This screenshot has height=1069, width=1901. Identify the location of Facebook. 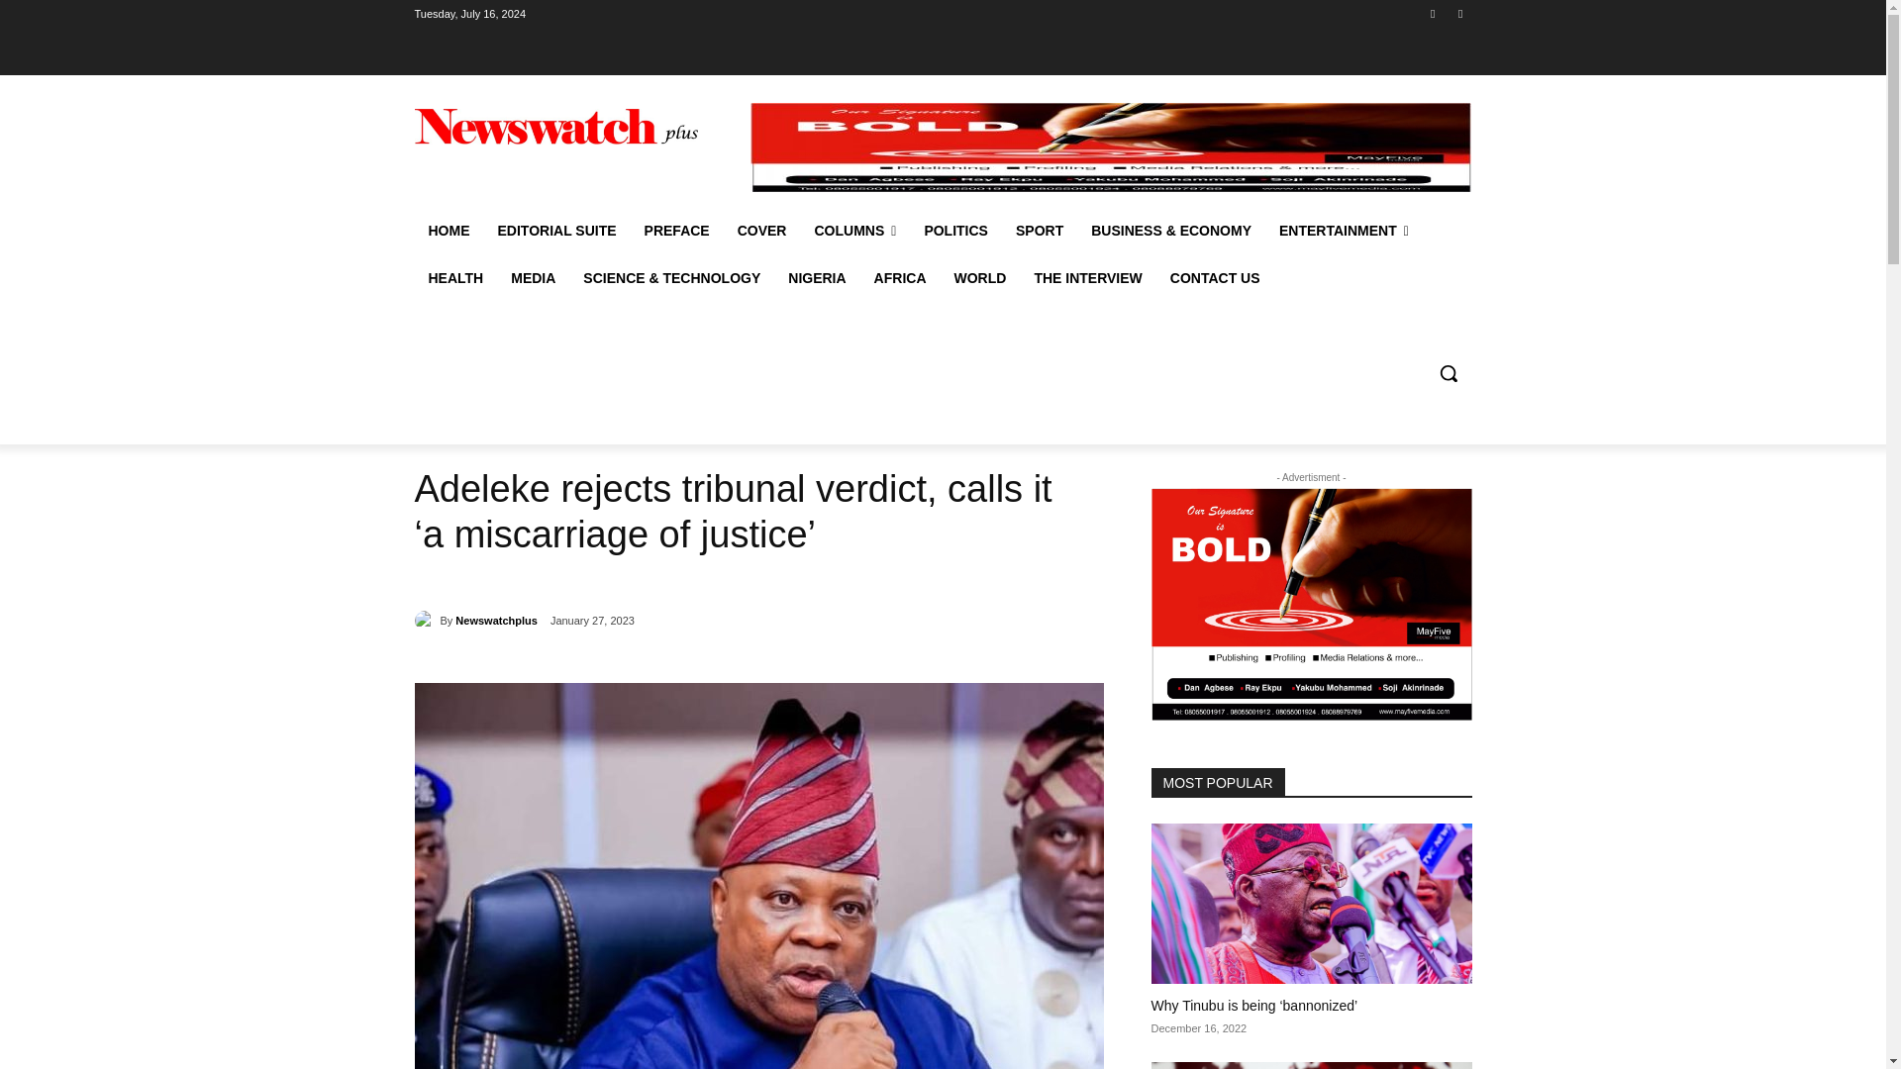
(1434, 13).